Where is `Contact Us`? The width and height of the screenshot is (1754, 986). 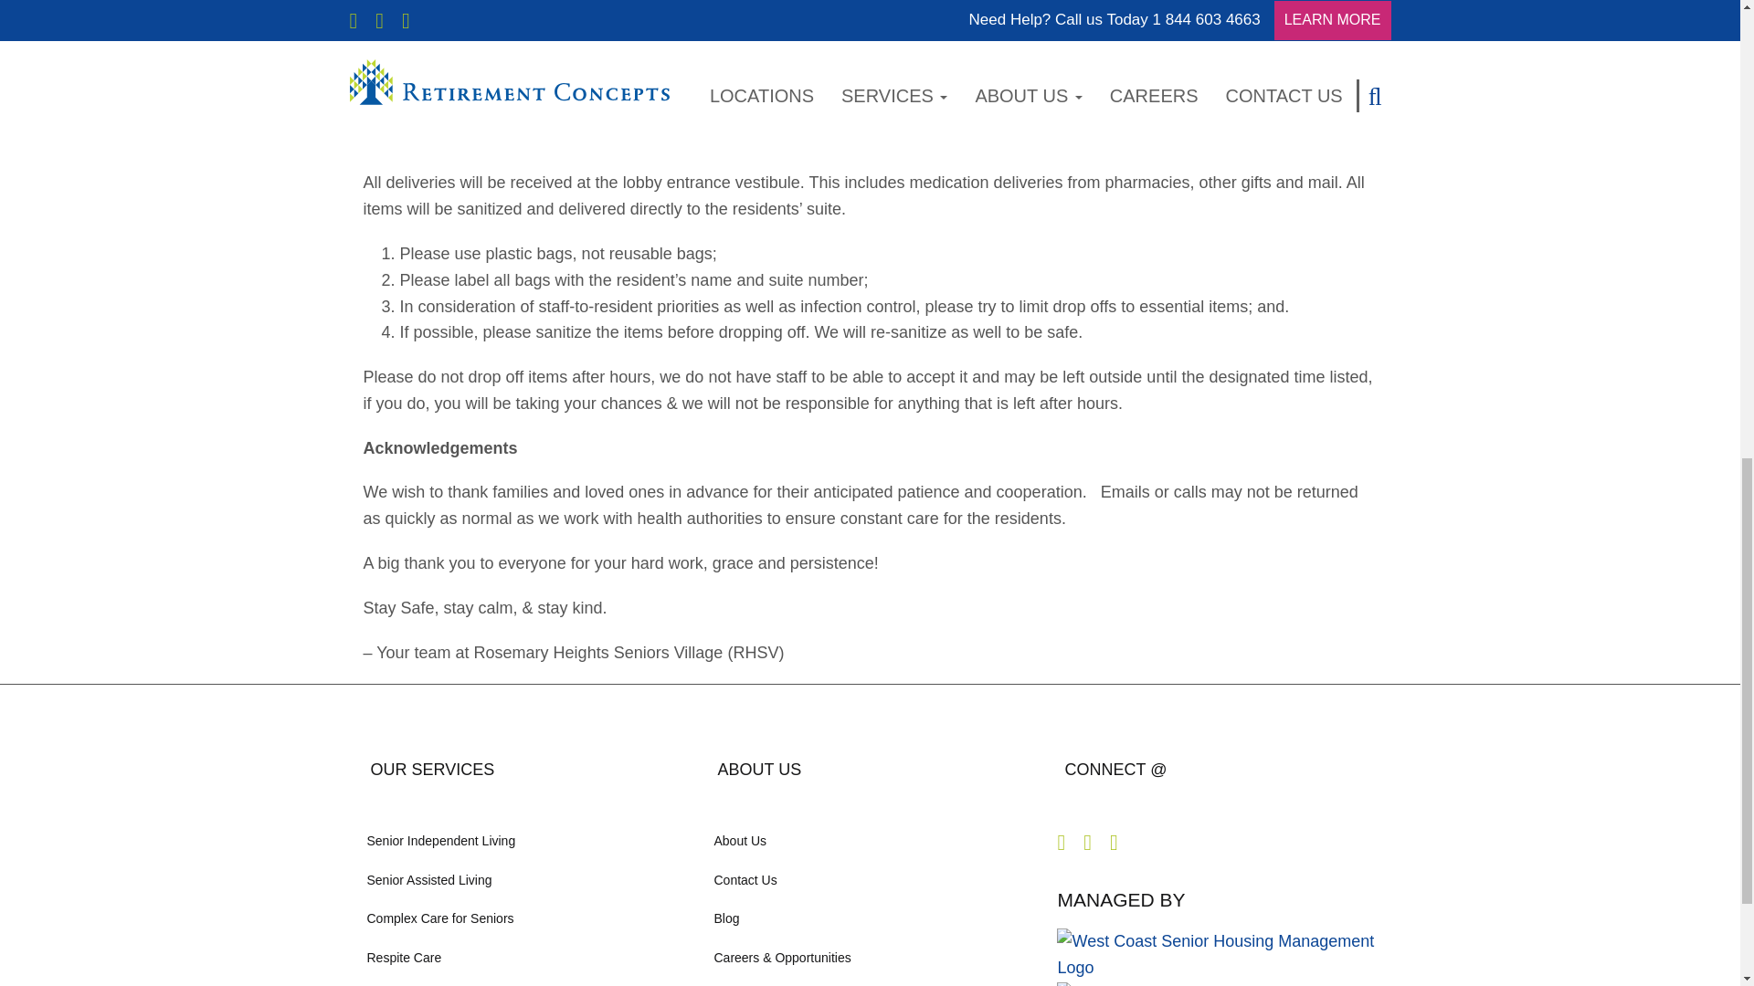
Contact Us is located at coordinates (870, 879).